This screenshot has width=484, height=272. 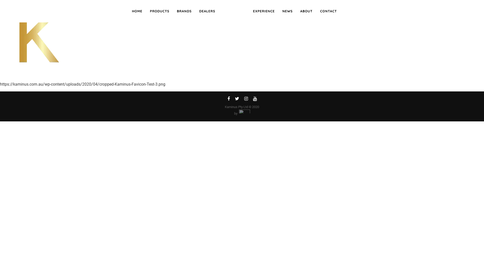 What do you see at coordinates (255, 100) in the screenshot?
I see `Youtube` at bounding box center [255, 100].